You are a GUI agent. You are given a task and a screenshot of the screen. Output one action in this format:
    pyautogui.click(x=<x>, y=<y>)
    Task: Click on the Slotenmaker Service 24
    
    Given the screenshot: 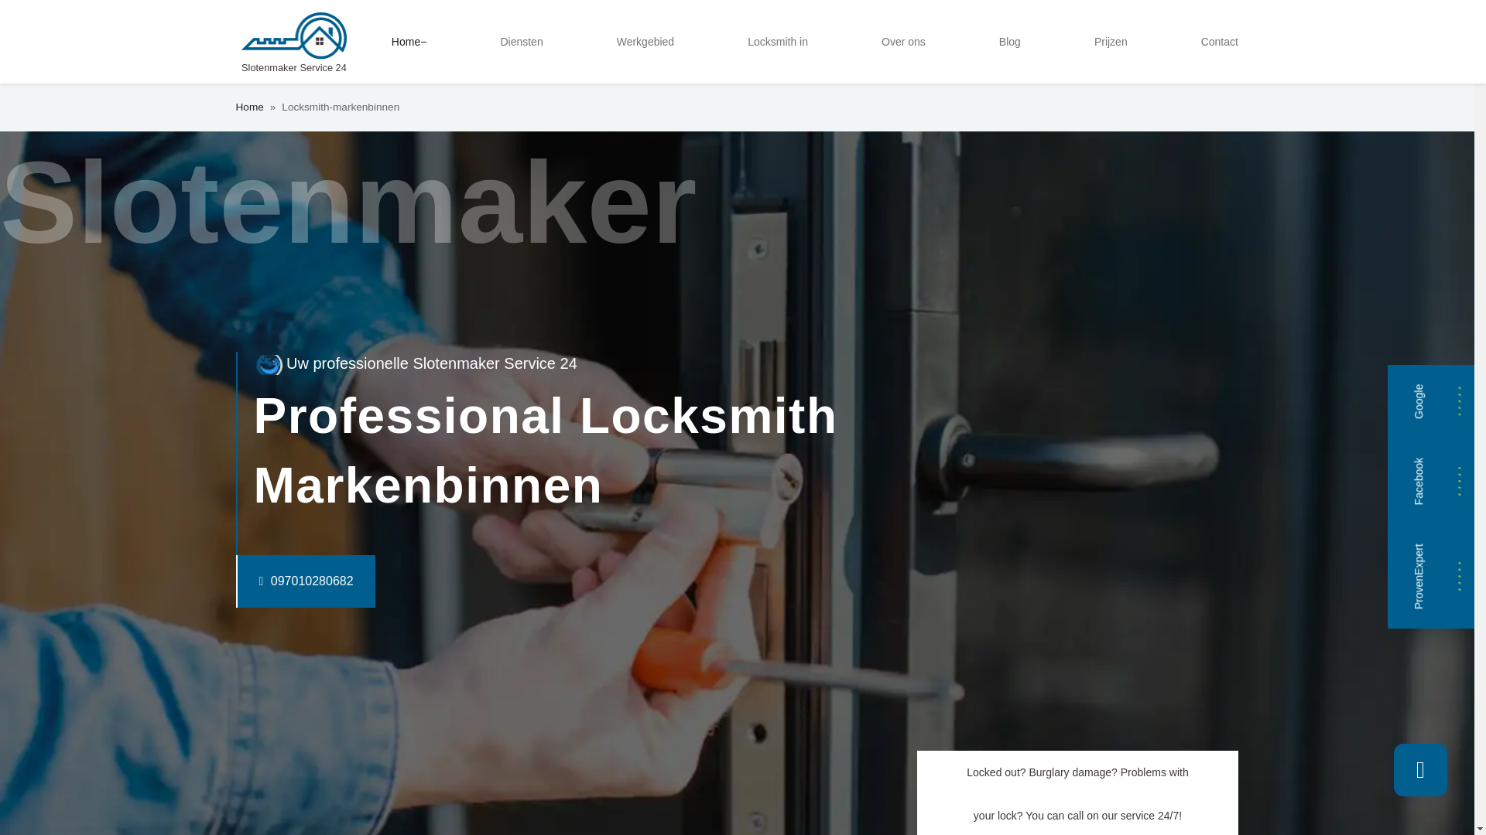 What is the action you would take?
    pyautogui.click(x=293, y=42)
    